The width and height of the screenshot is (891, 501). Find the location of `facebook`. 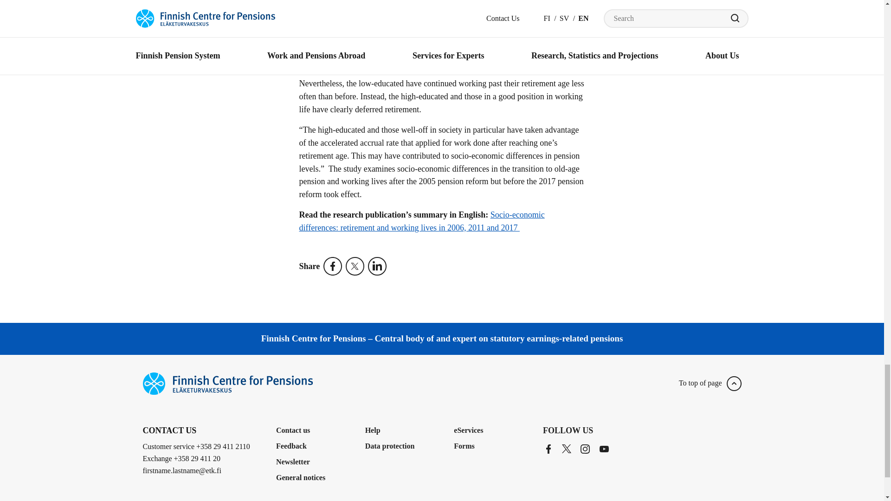

facebook is located at coordinates (549, 448).